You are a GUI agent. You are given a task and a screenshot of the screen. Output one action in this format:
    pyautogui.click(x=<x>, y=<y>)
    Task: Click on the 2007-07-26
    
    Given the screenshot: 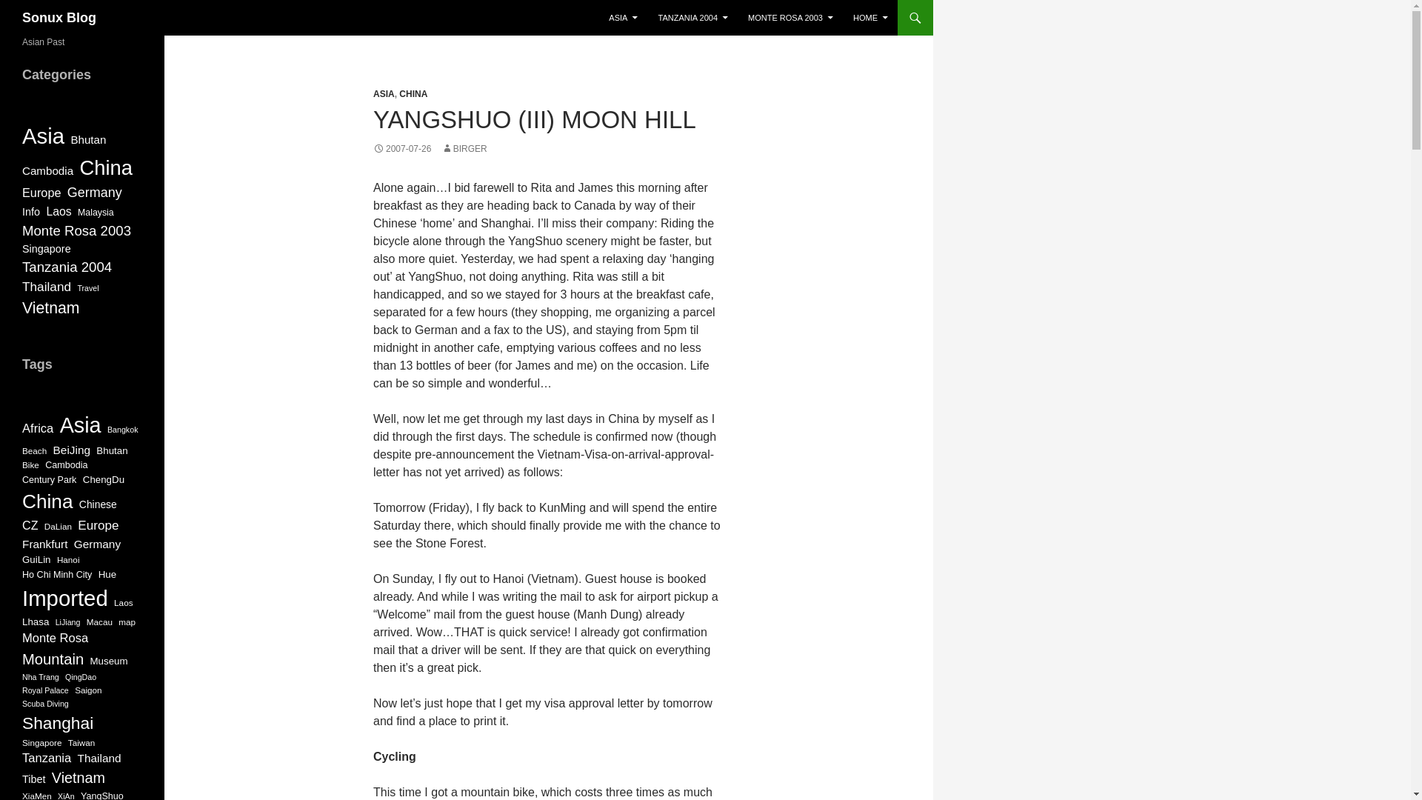 What is the action you would take?
    pyautogui.click(x=401, y=149)
    